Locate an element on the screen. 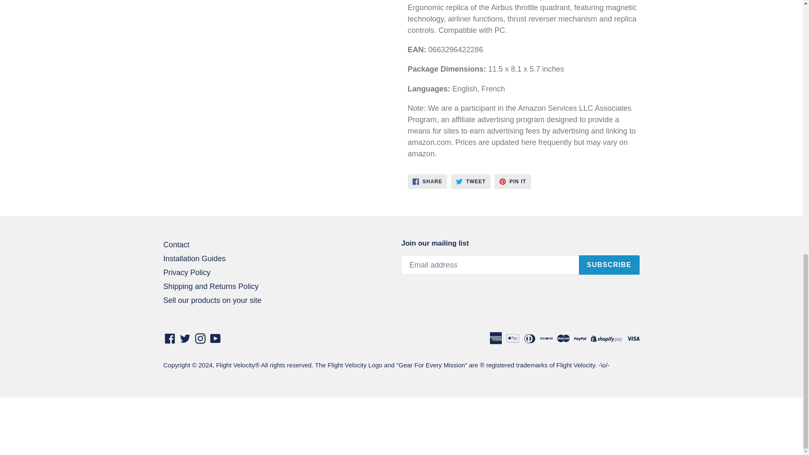 The image size is (809, 455). Installation Guides is located at coordinates (512, 181).